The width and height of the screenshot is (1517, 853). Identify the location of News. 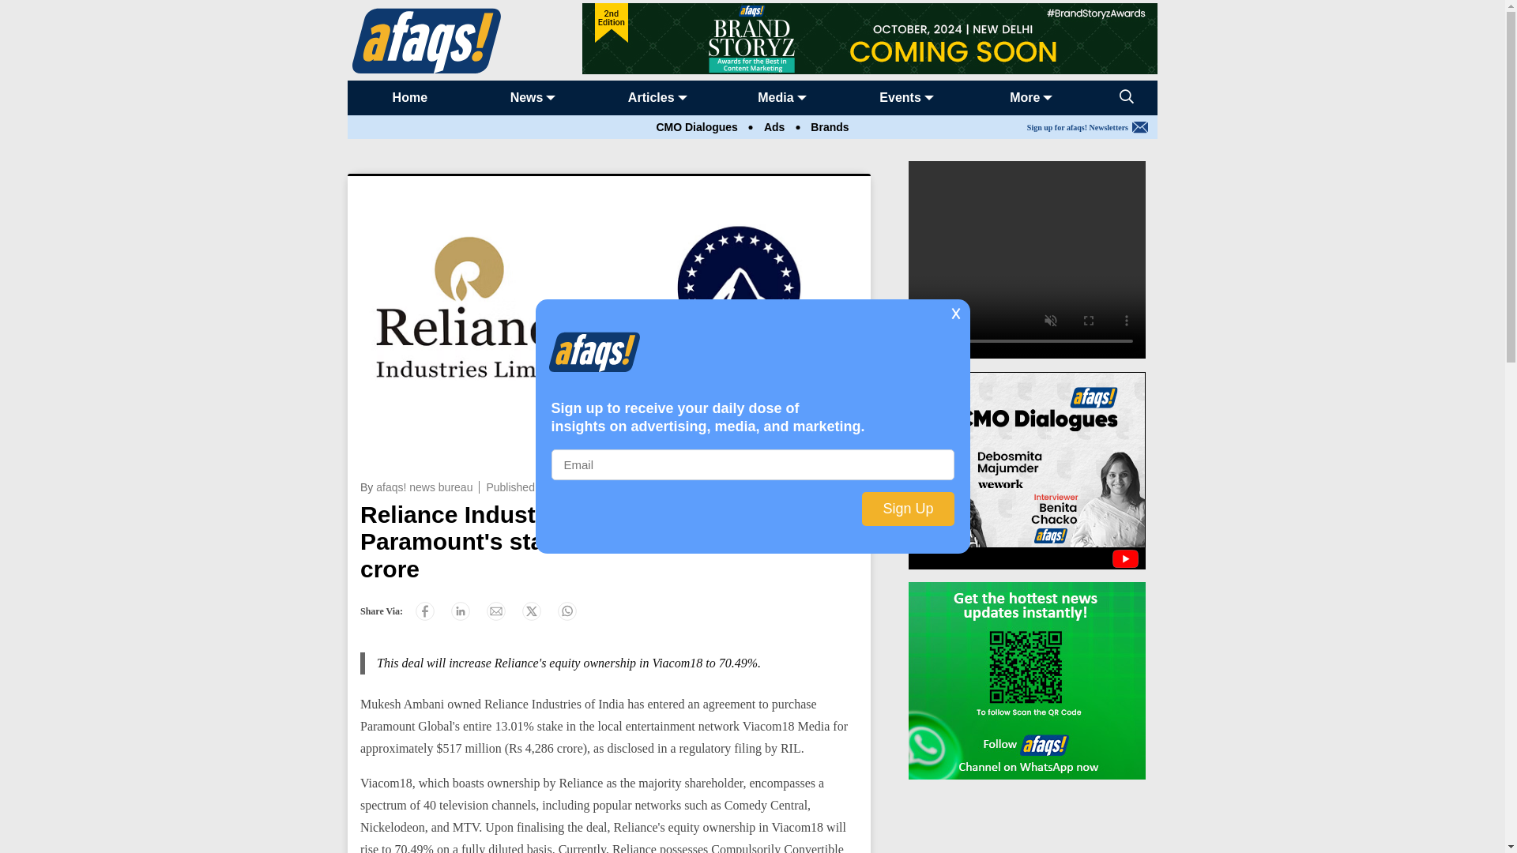
(526, 97).